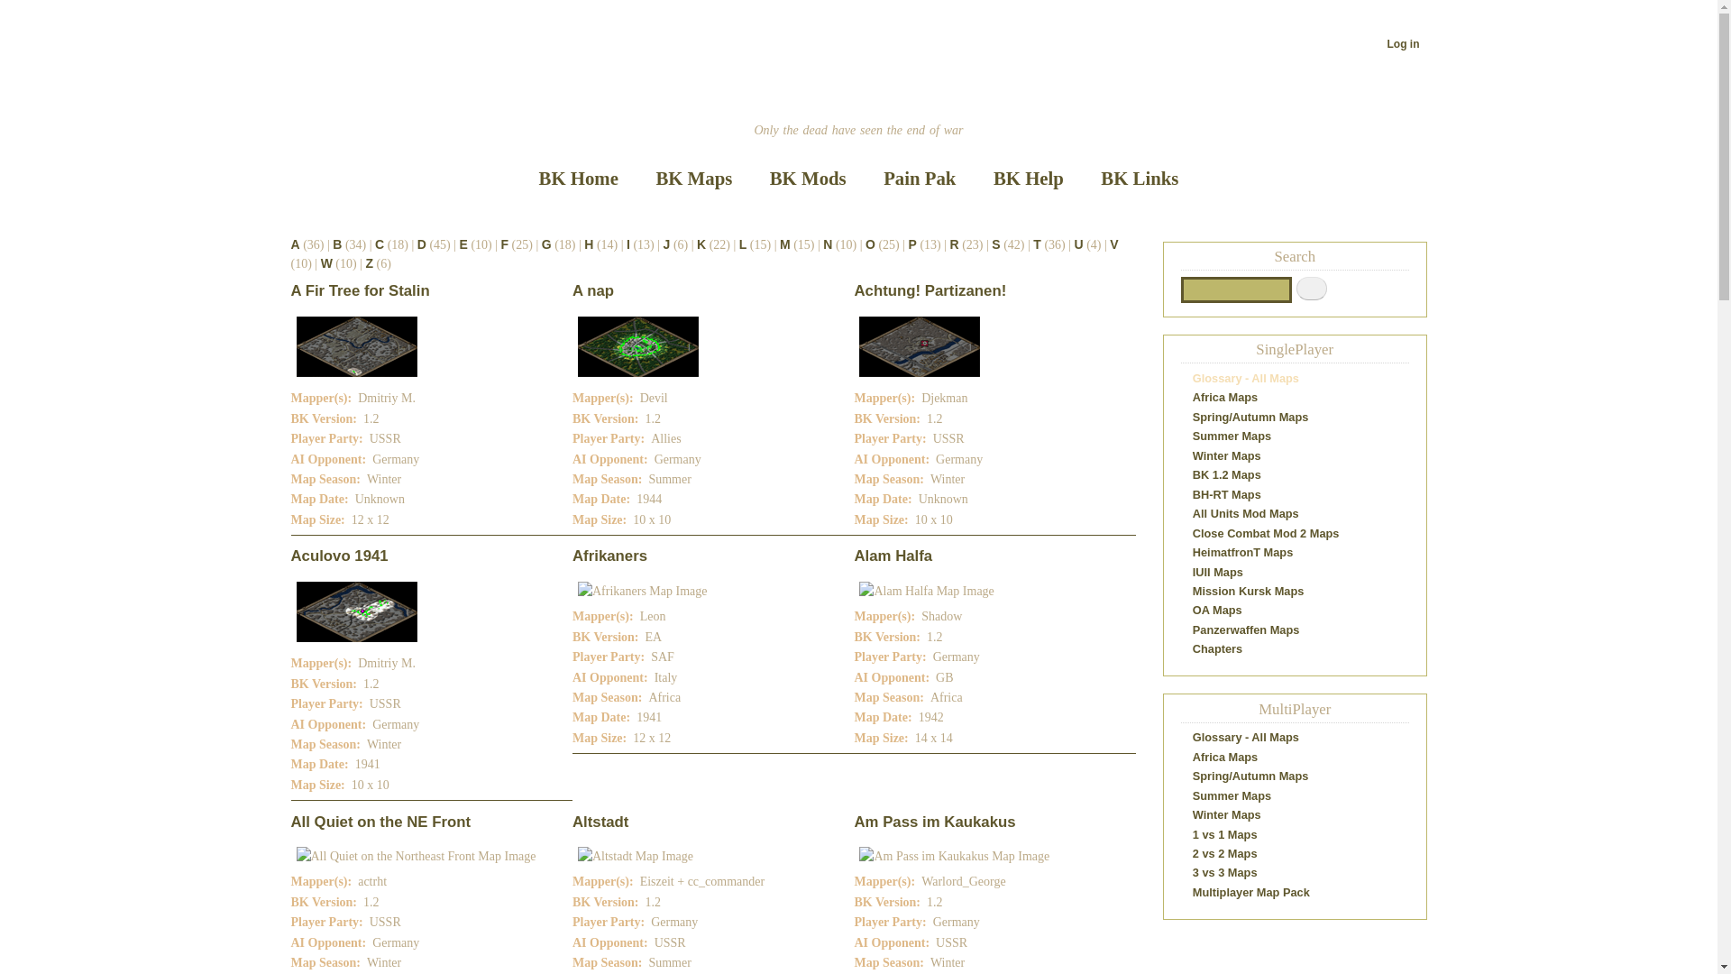 This screenshot has height=974, width=1731. Describe the element at coordinates (589, 244) in the screenshot. I see `H` at that location.